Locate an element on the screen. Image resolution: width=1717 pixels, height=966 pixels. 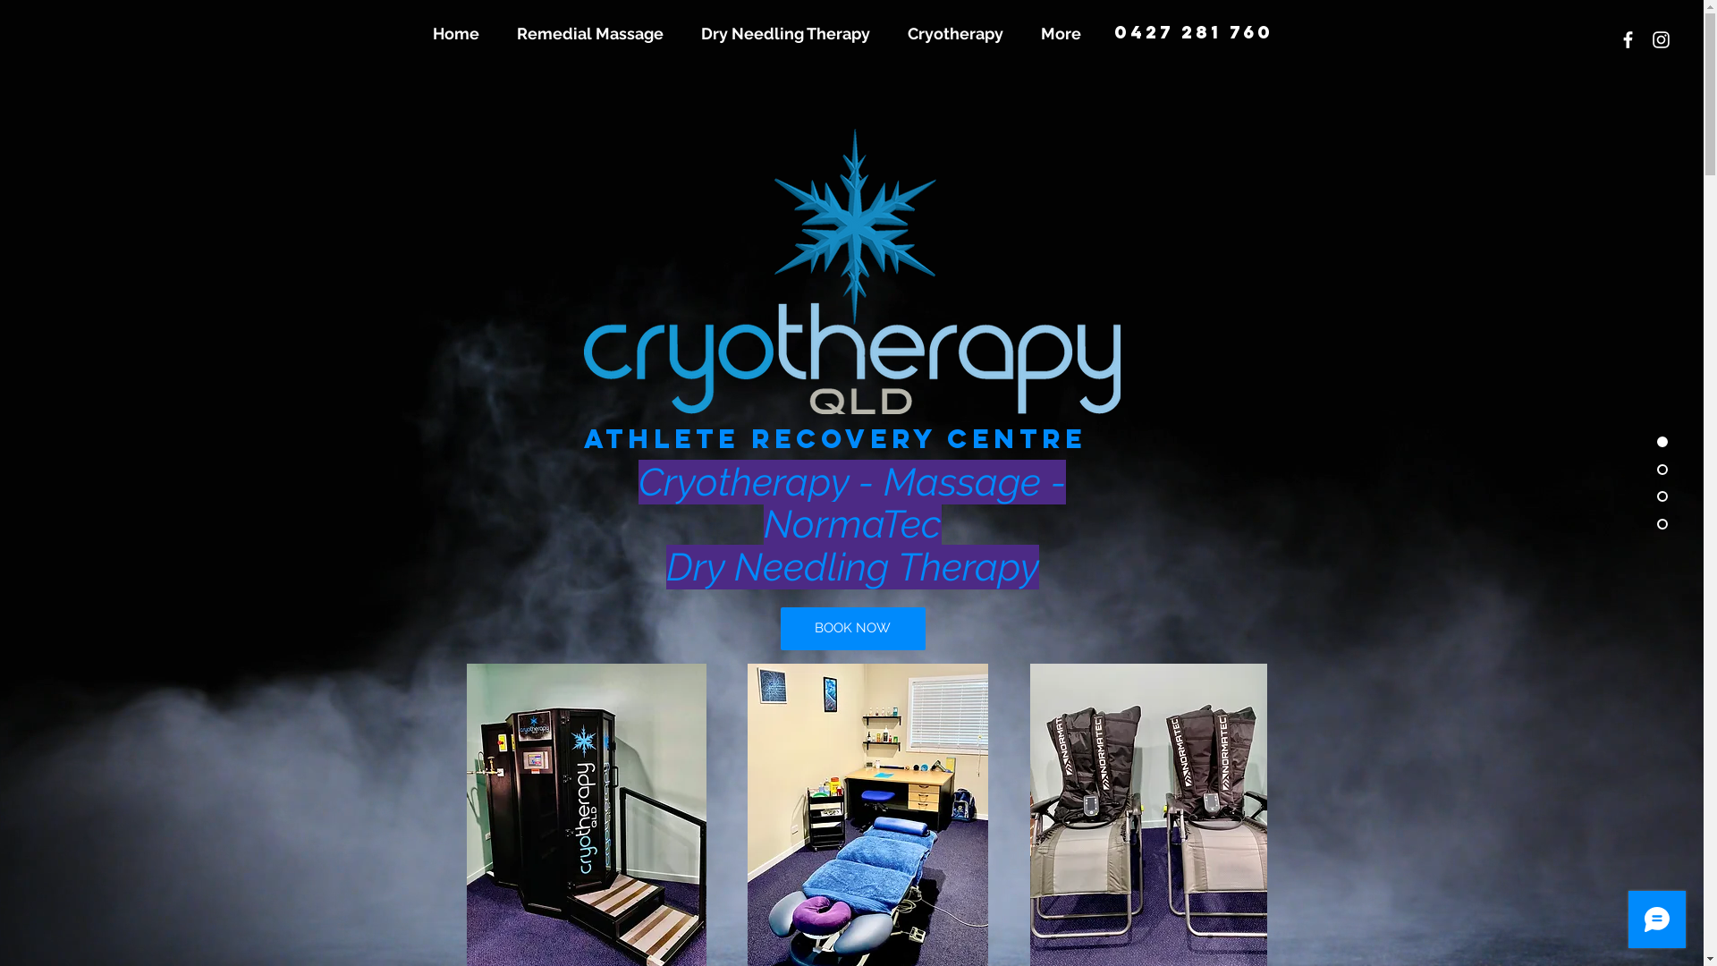
Remedial Massage is located at coordinates (595, 34).